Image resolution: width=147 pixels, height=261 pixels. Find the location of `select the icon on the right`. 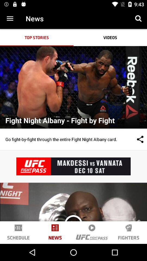

select the icon on the right is located at coordinates (135, 139).